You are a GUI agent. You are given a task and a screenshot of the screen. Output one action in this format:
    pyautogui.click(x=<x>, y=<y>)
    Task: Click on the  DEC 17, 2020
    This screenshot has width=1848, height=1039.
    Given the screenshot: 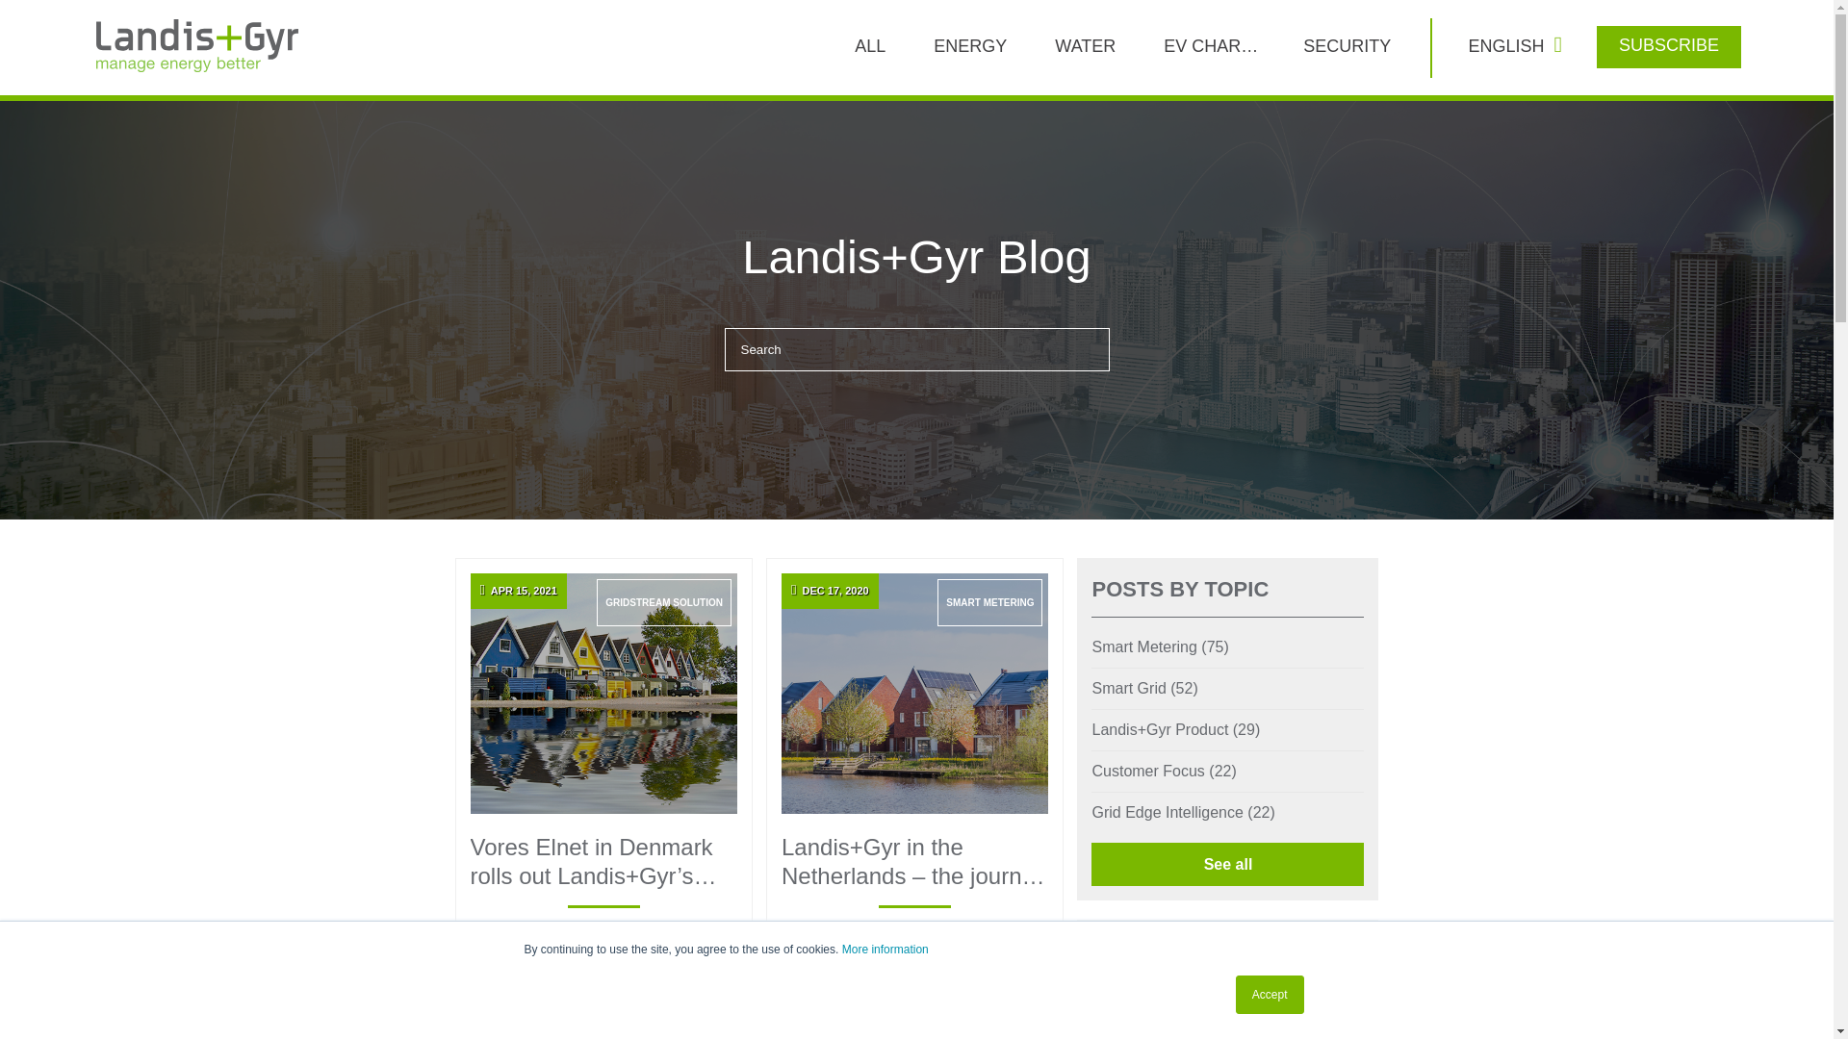 What is the action you would take?
    pyautogui.click(x=914, y=693)
    